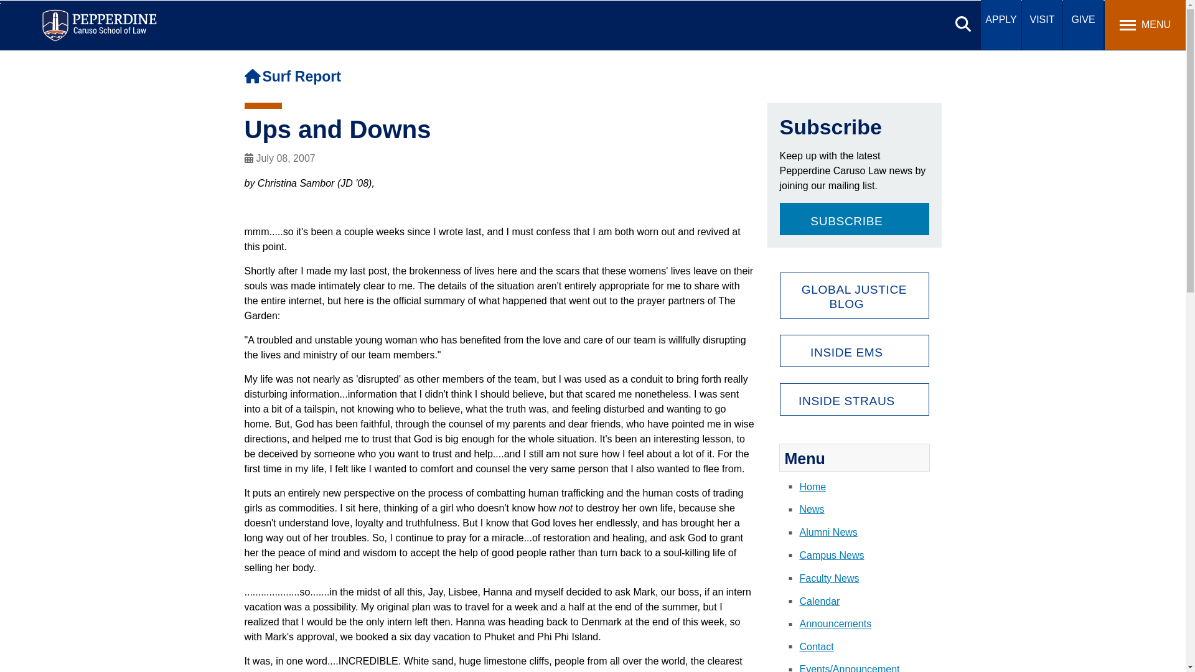 The width and height of the screenshot is (1195, 672). What do you see at coordinates (251, 76) in the screenshot?
I see `home` at bounding box center [251, 76].